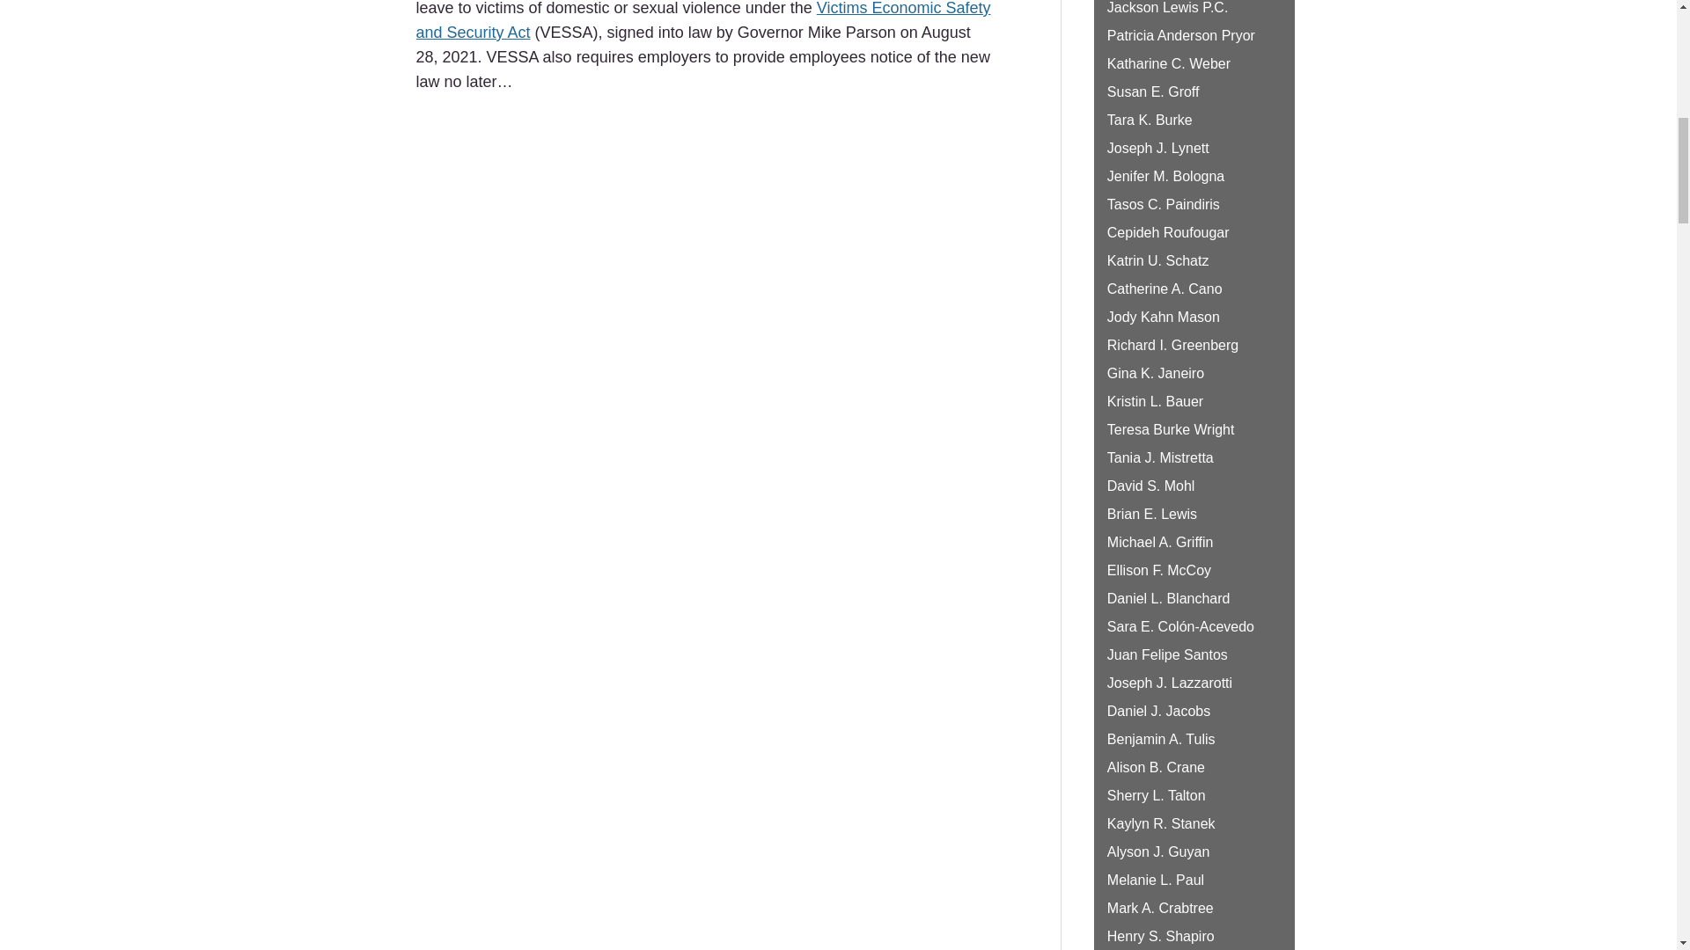 The height and width of the screenshot is (950, 1690). Describe the element at coordinates (1167, 7) in the screenshot. I see `Jackson Lewis P.C.` at that location.